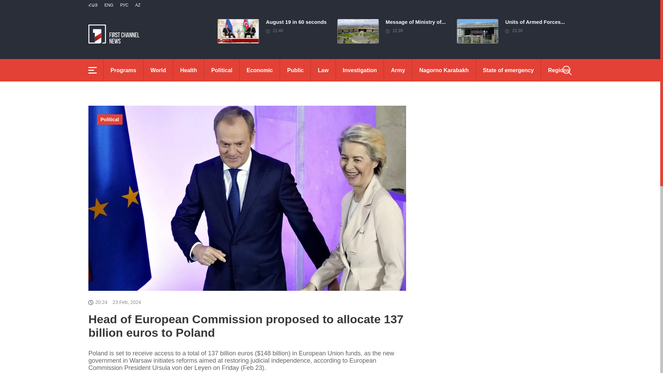 Image resolution: width=663 pixels, height=373 pixels. What do you see at coordinates (222, 70) in the screenshot?
I see `Political` at bounding box center [222, 70].